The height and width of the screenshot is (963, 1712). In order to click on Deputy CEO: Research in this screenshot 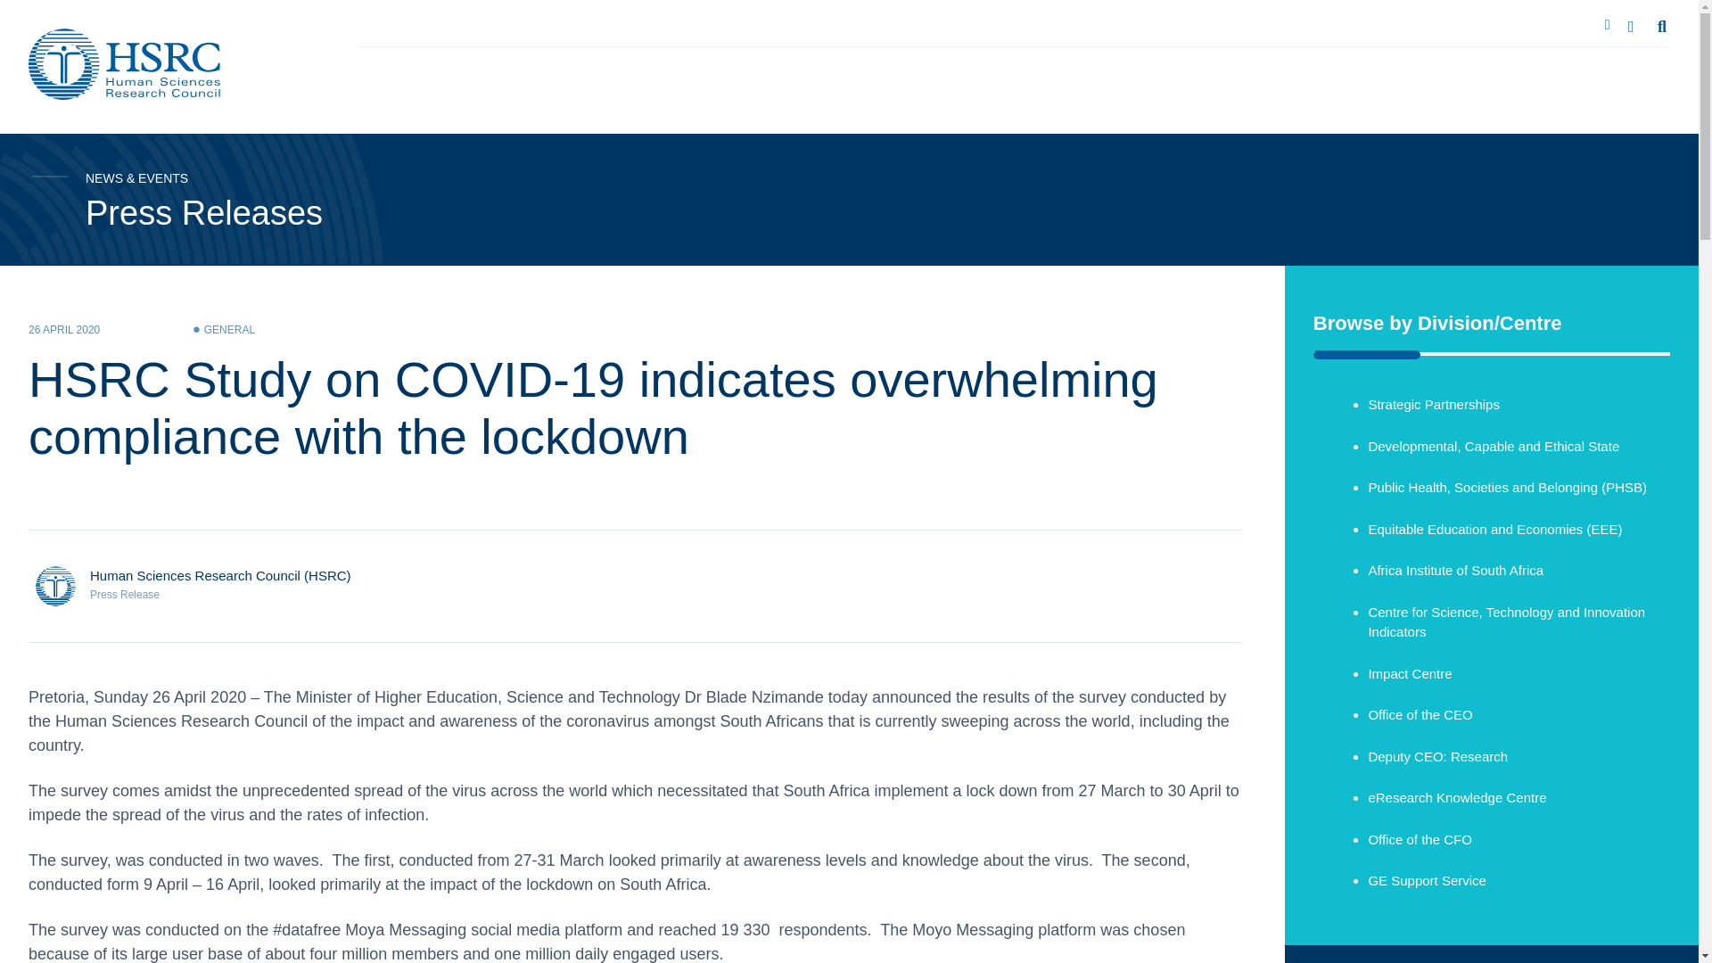, I will do `click(1437, 756)`.